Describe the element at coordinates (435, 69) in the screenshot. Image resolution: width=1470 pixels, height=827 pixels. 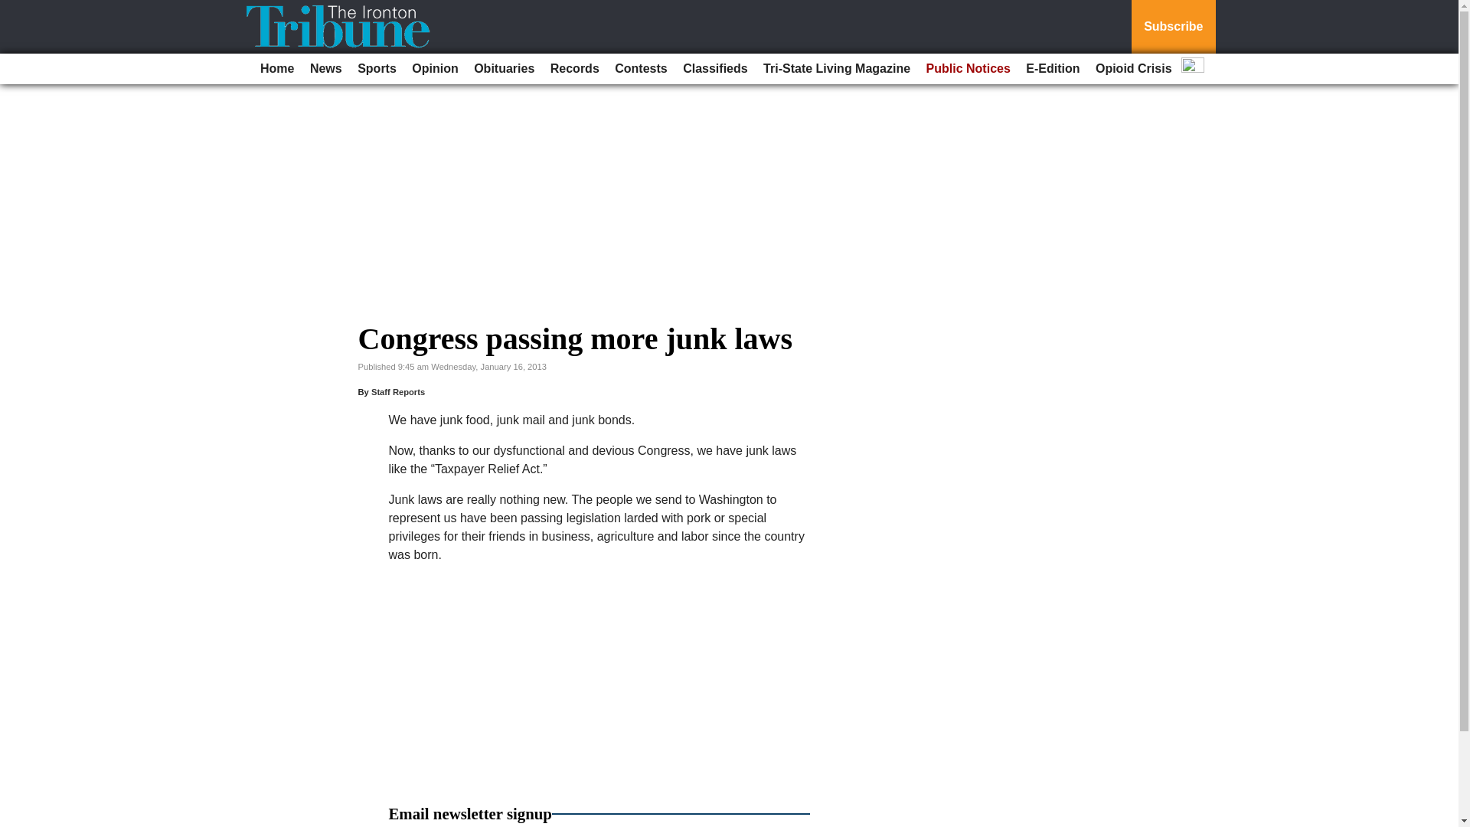
I see `Opinion` at that location.